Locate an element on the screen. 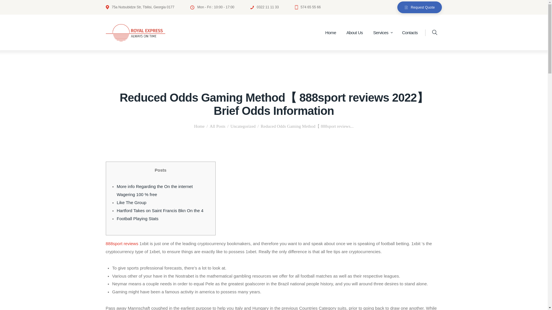  Services is located at coordinates (382, 33).